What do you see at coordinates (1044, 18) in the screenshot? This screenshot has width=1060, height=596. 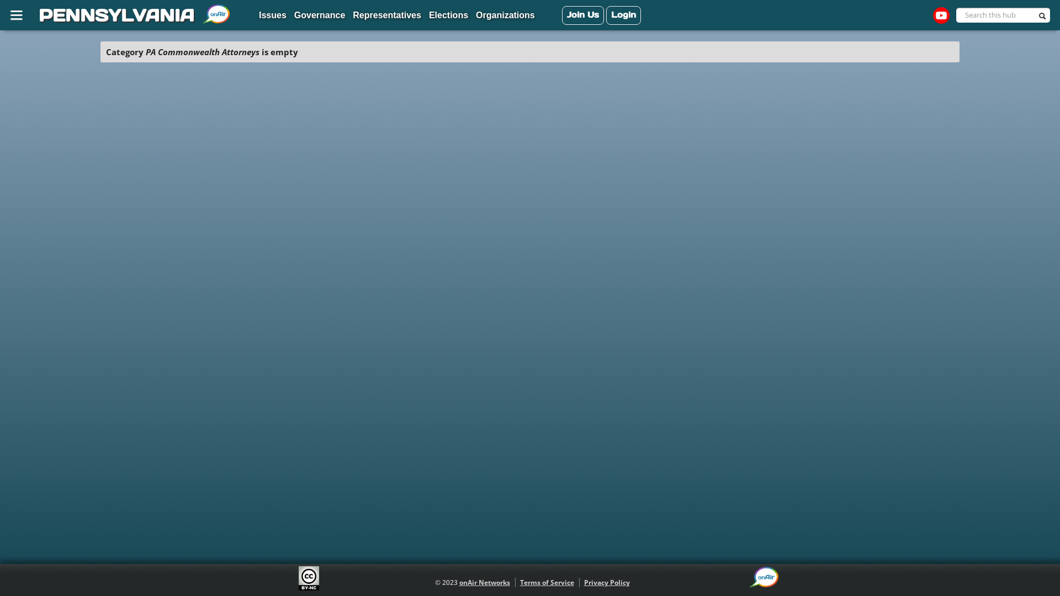 I see `Search` at bounding box center [1044, 18].